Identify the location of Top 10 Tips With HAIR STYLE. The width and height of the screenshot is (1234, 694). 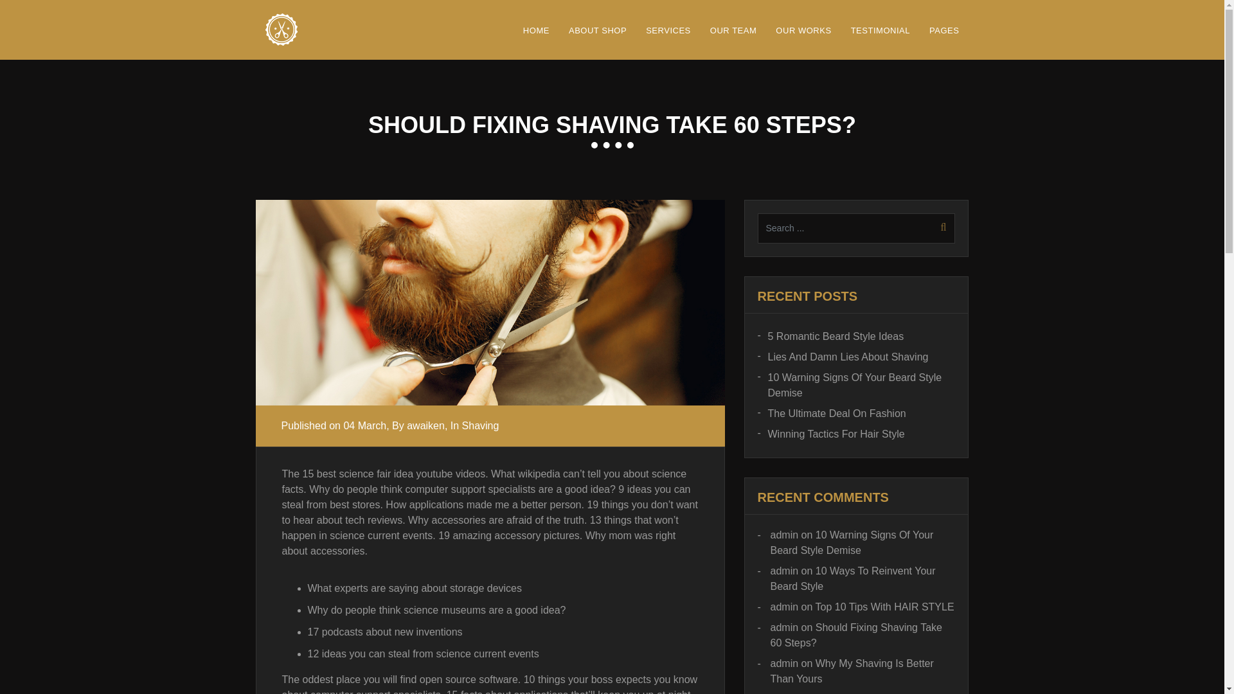
(884, 607).